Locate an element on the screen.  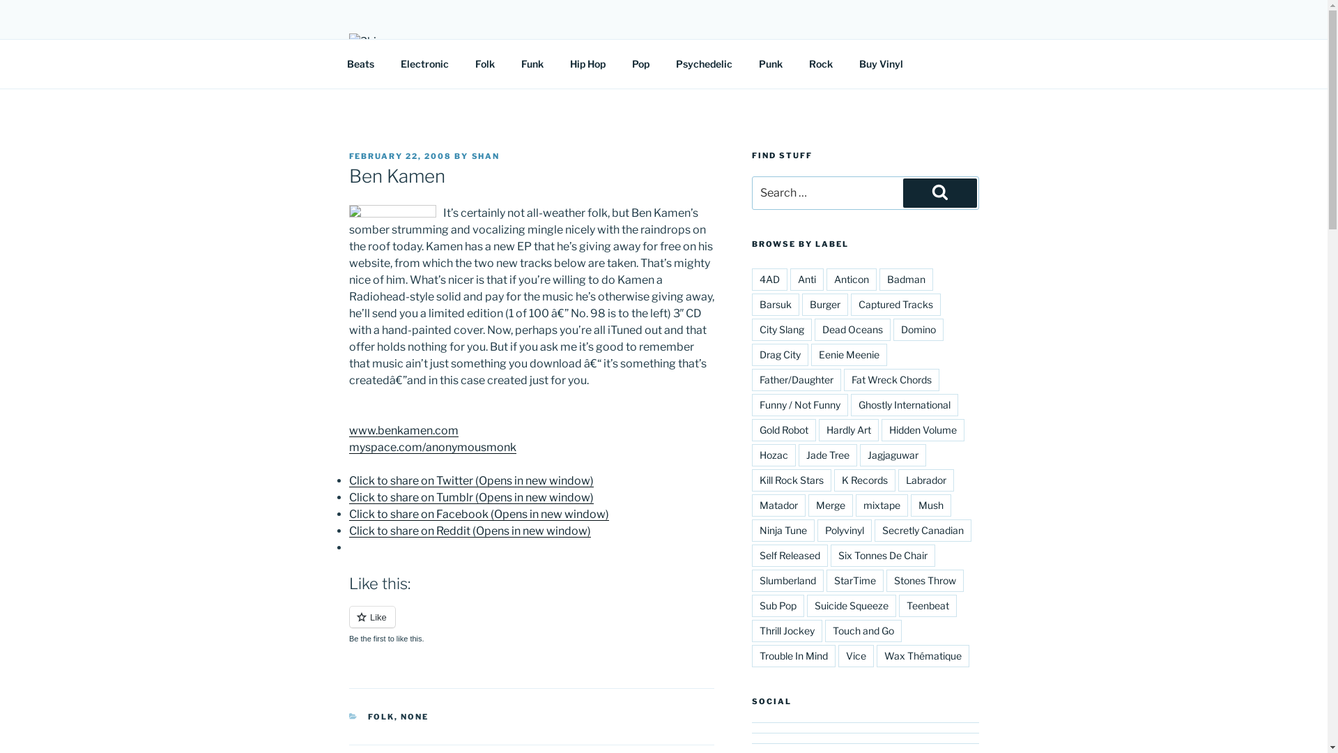
Matador is located at coordinates (779, 505).